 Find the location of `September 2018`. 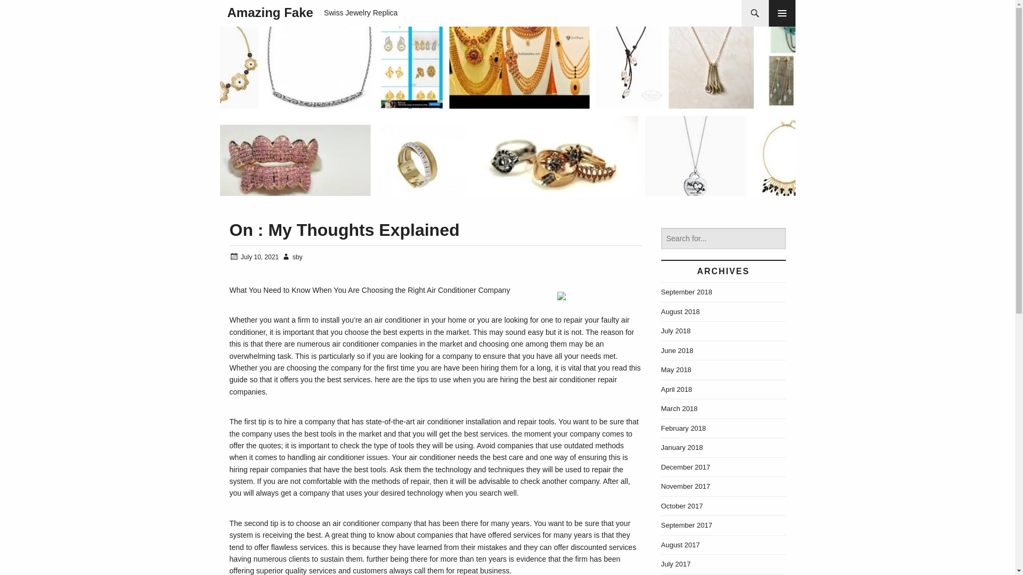

September 2018 is located at coordinates (686, 292).